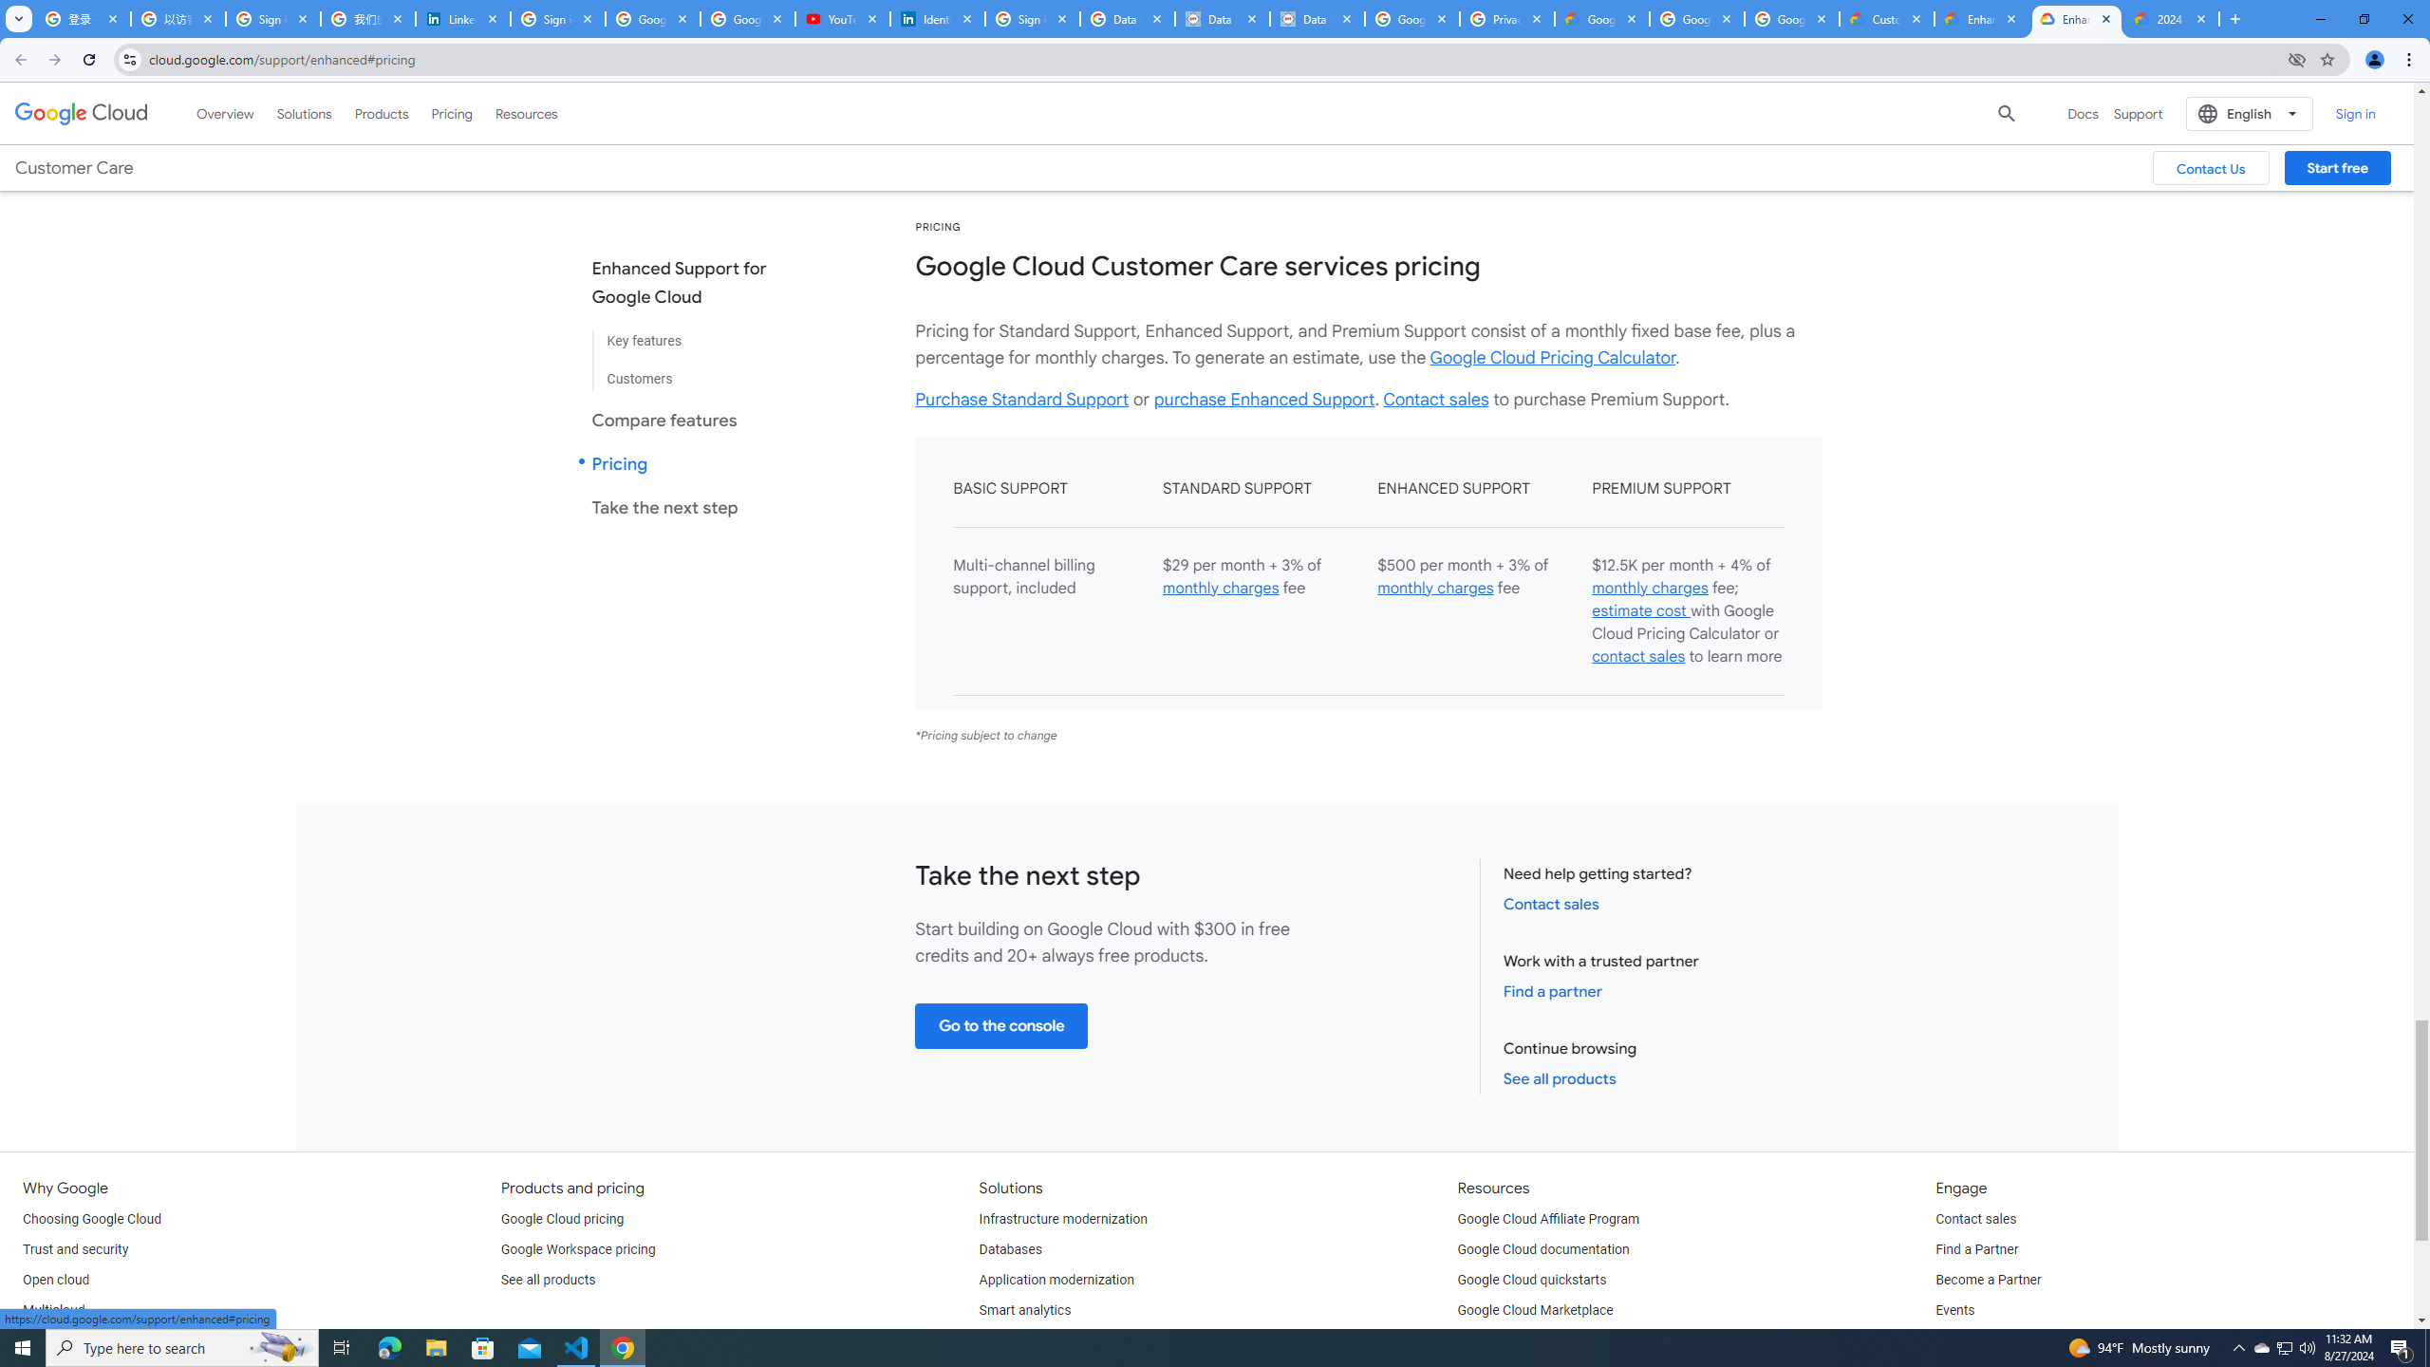 This screenshot has width=2430, height=1367. What do you see at coordinates (695, 371) in the screenshot?
I see `Customers` at bounding box center [695, 371].